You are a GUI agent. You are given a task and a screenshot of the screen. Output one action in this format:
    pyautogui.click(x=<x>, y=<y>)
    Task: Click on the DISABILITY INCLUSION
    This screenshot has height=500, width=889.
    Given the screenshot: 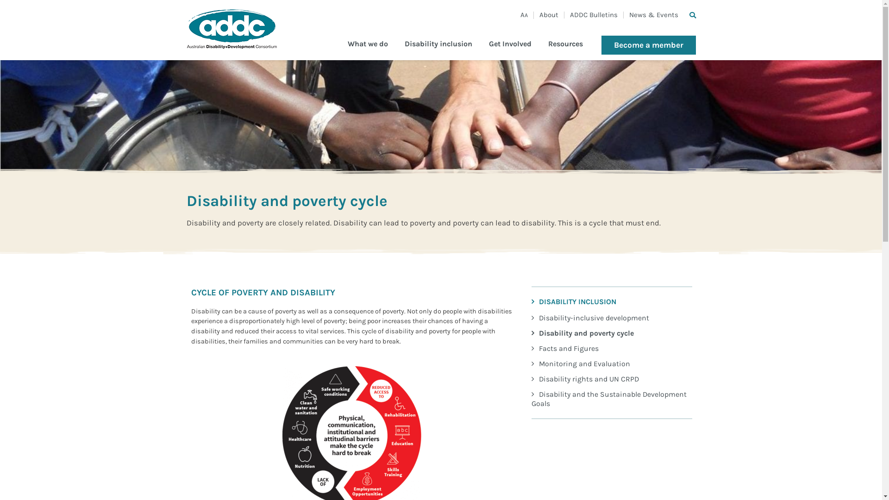 What is the action you would take?
    pyautogui.click(x=612, y=302)
    